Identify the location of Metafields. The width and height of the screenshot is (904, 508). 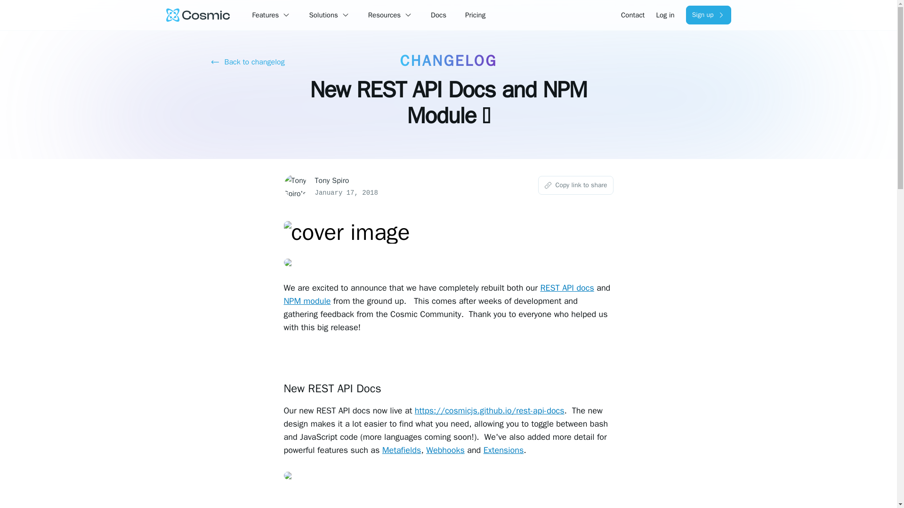
(402, 450).